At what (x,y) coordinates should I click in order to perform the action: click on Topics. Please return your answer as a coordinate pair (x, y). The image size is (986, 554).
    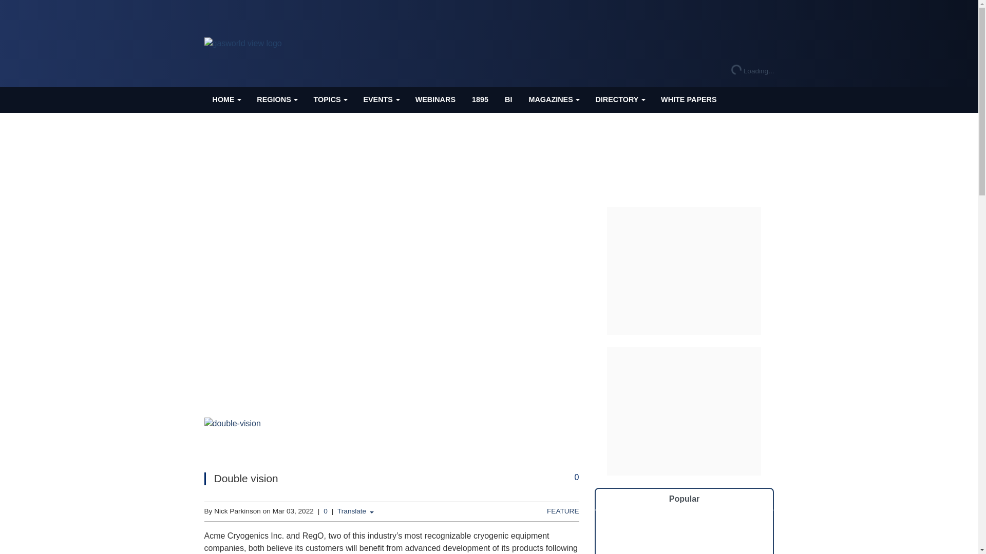
    Looking at the image, I should click on (330, 100).